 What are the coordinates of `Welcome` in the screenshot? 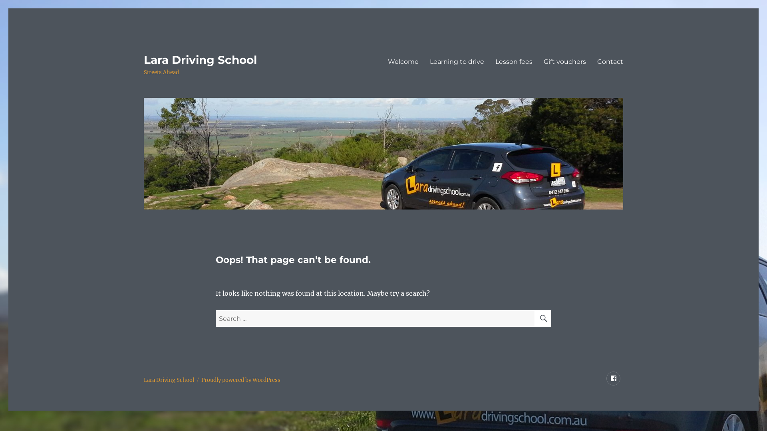 It's located at (403, 61).